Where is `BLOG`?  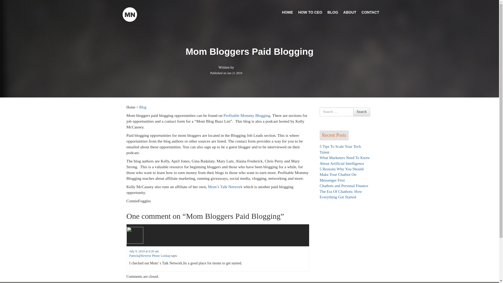
BLOG is located at coordinates (333, 12).